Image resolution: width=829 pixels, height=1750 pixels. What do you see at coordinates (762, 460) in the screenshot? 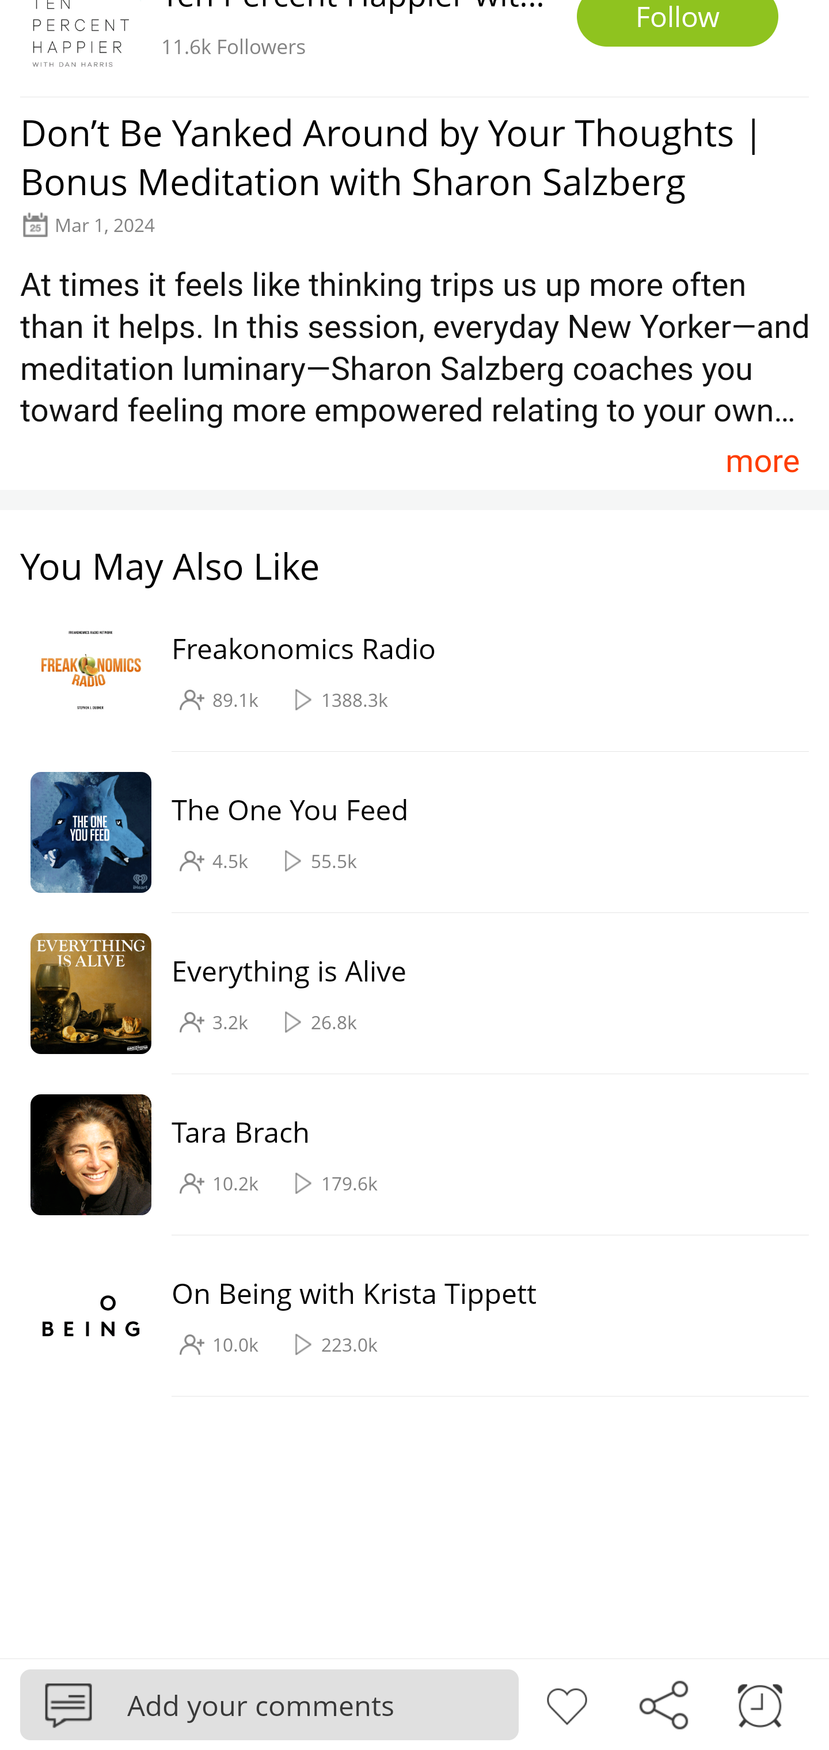
I see `more` at bounding box center [762, 460].